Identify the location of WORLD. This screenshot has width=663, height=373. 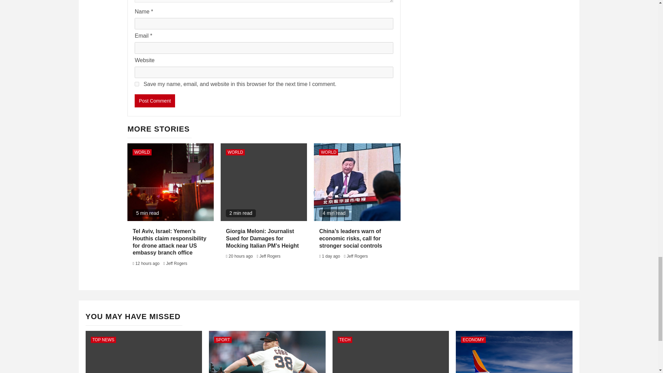
(328, 152).